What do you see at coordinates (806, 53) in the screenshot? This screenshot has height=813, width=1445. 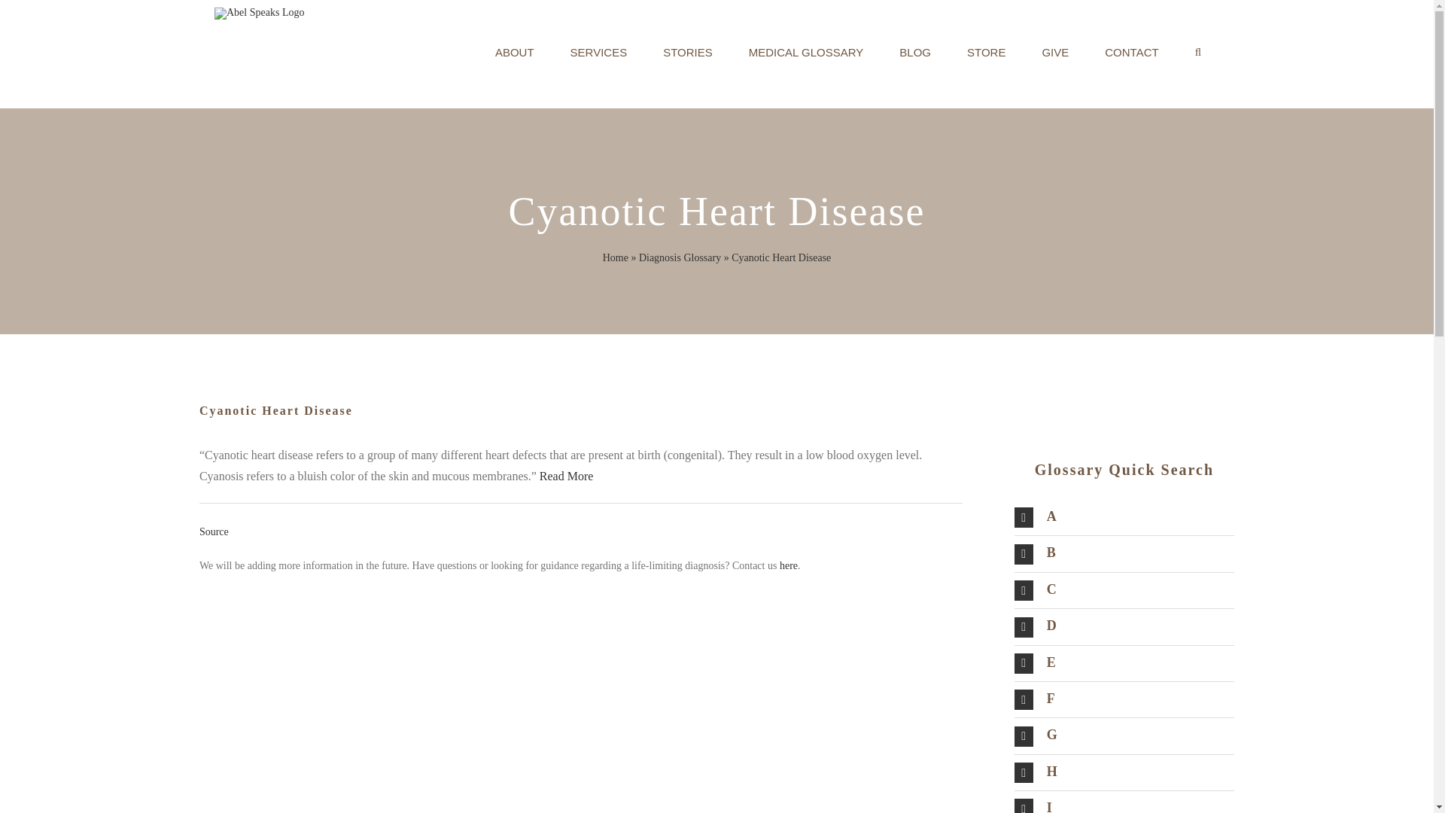 I see `MEDICAL GLOSSARY` at bounding box center [806, 53].